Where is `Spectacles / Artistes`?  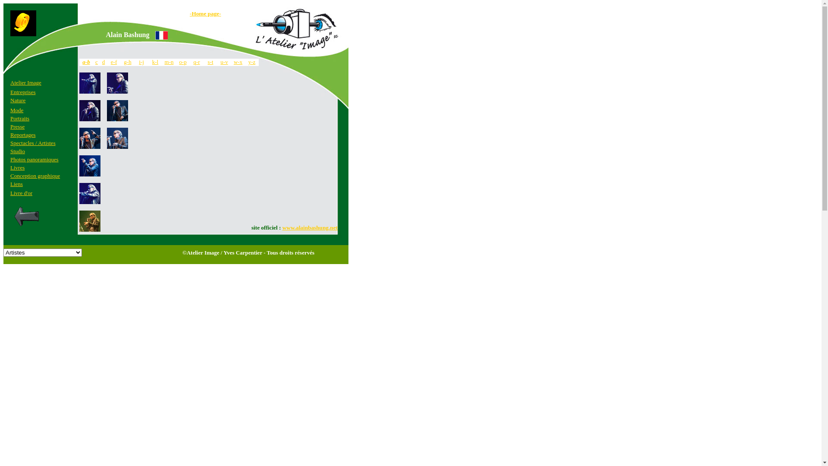
Spectacles / Artistes is located at coordinates (33, 142).